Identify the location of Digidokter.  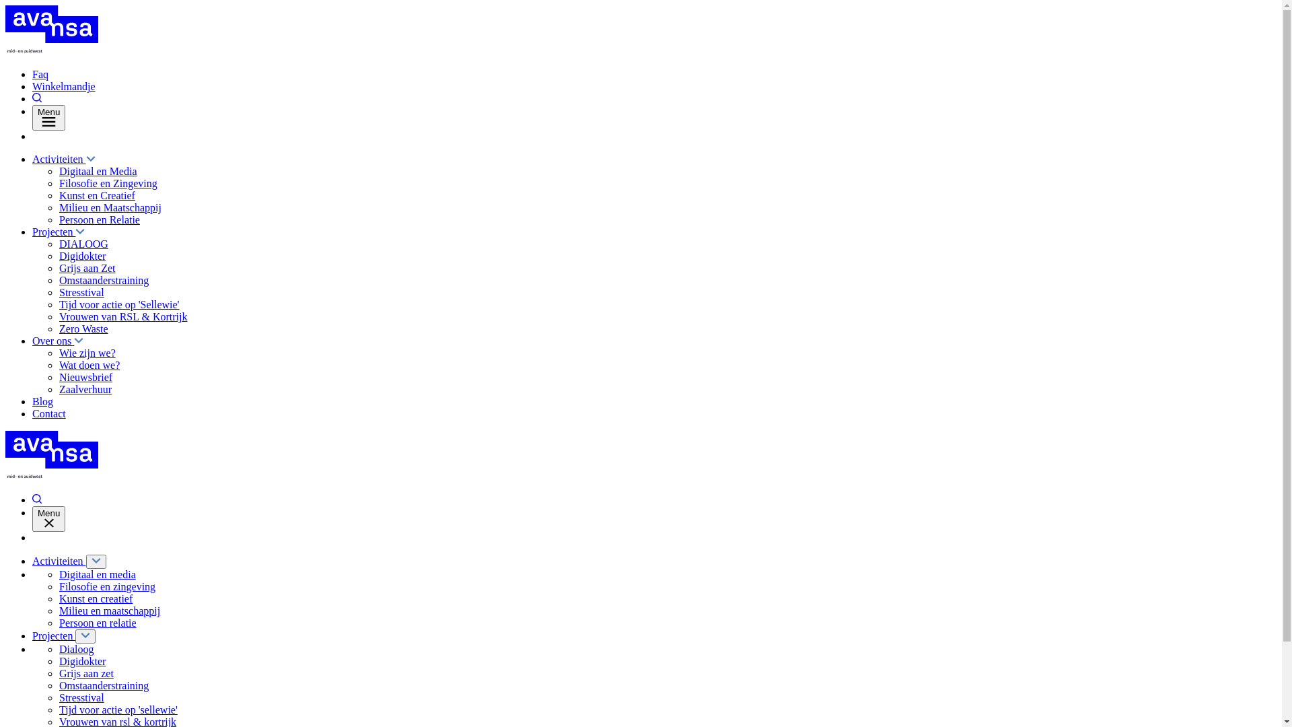
(82, 661).